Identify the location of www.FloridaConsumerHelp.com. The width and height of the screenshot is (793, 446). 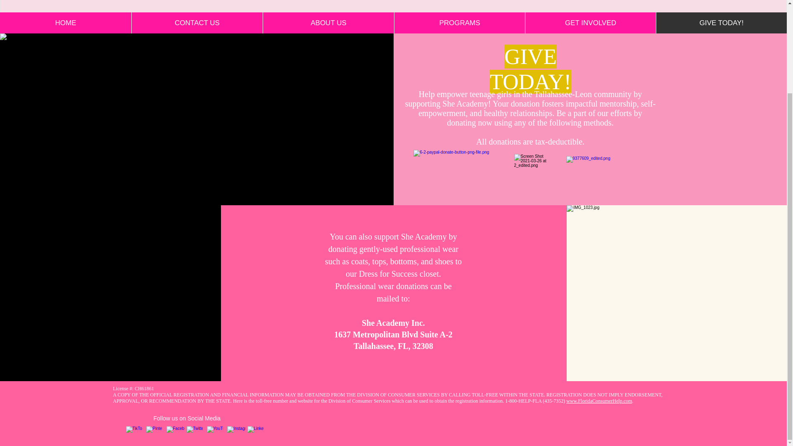
(599, 401).